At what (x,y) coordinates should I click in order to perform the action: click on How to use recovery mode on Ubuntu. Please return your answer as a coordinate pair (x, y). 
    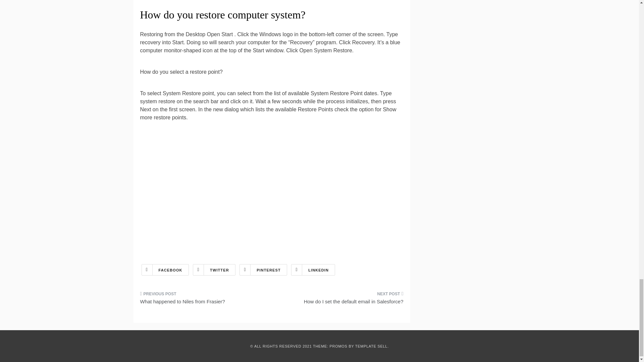
    Looking at the image, I should click on (248, 195).